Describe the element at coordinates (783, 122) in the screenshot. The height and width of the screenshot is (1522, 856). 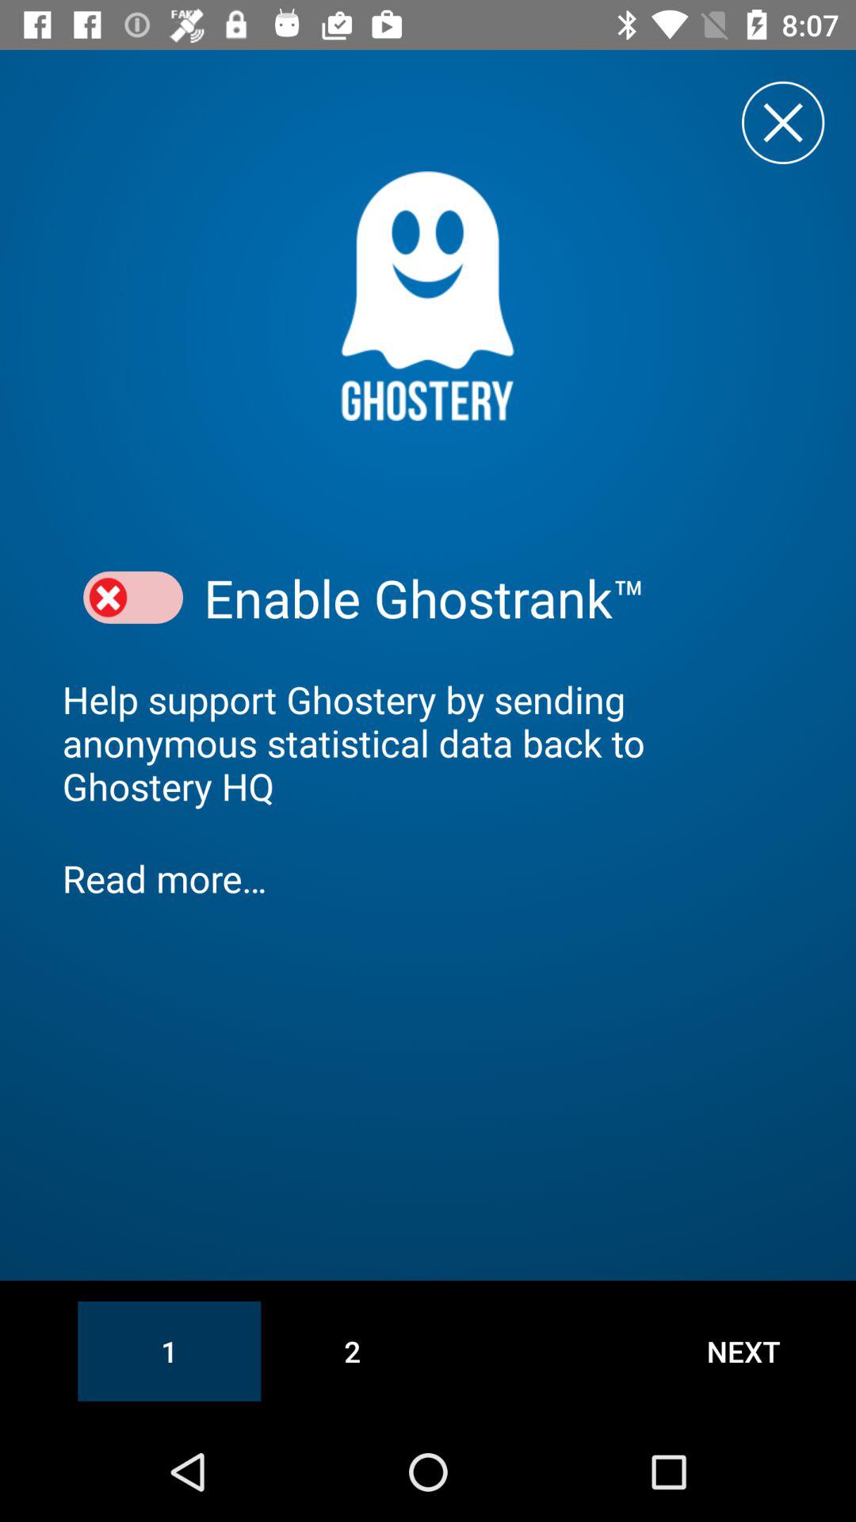
I see `close the advert` at that location.